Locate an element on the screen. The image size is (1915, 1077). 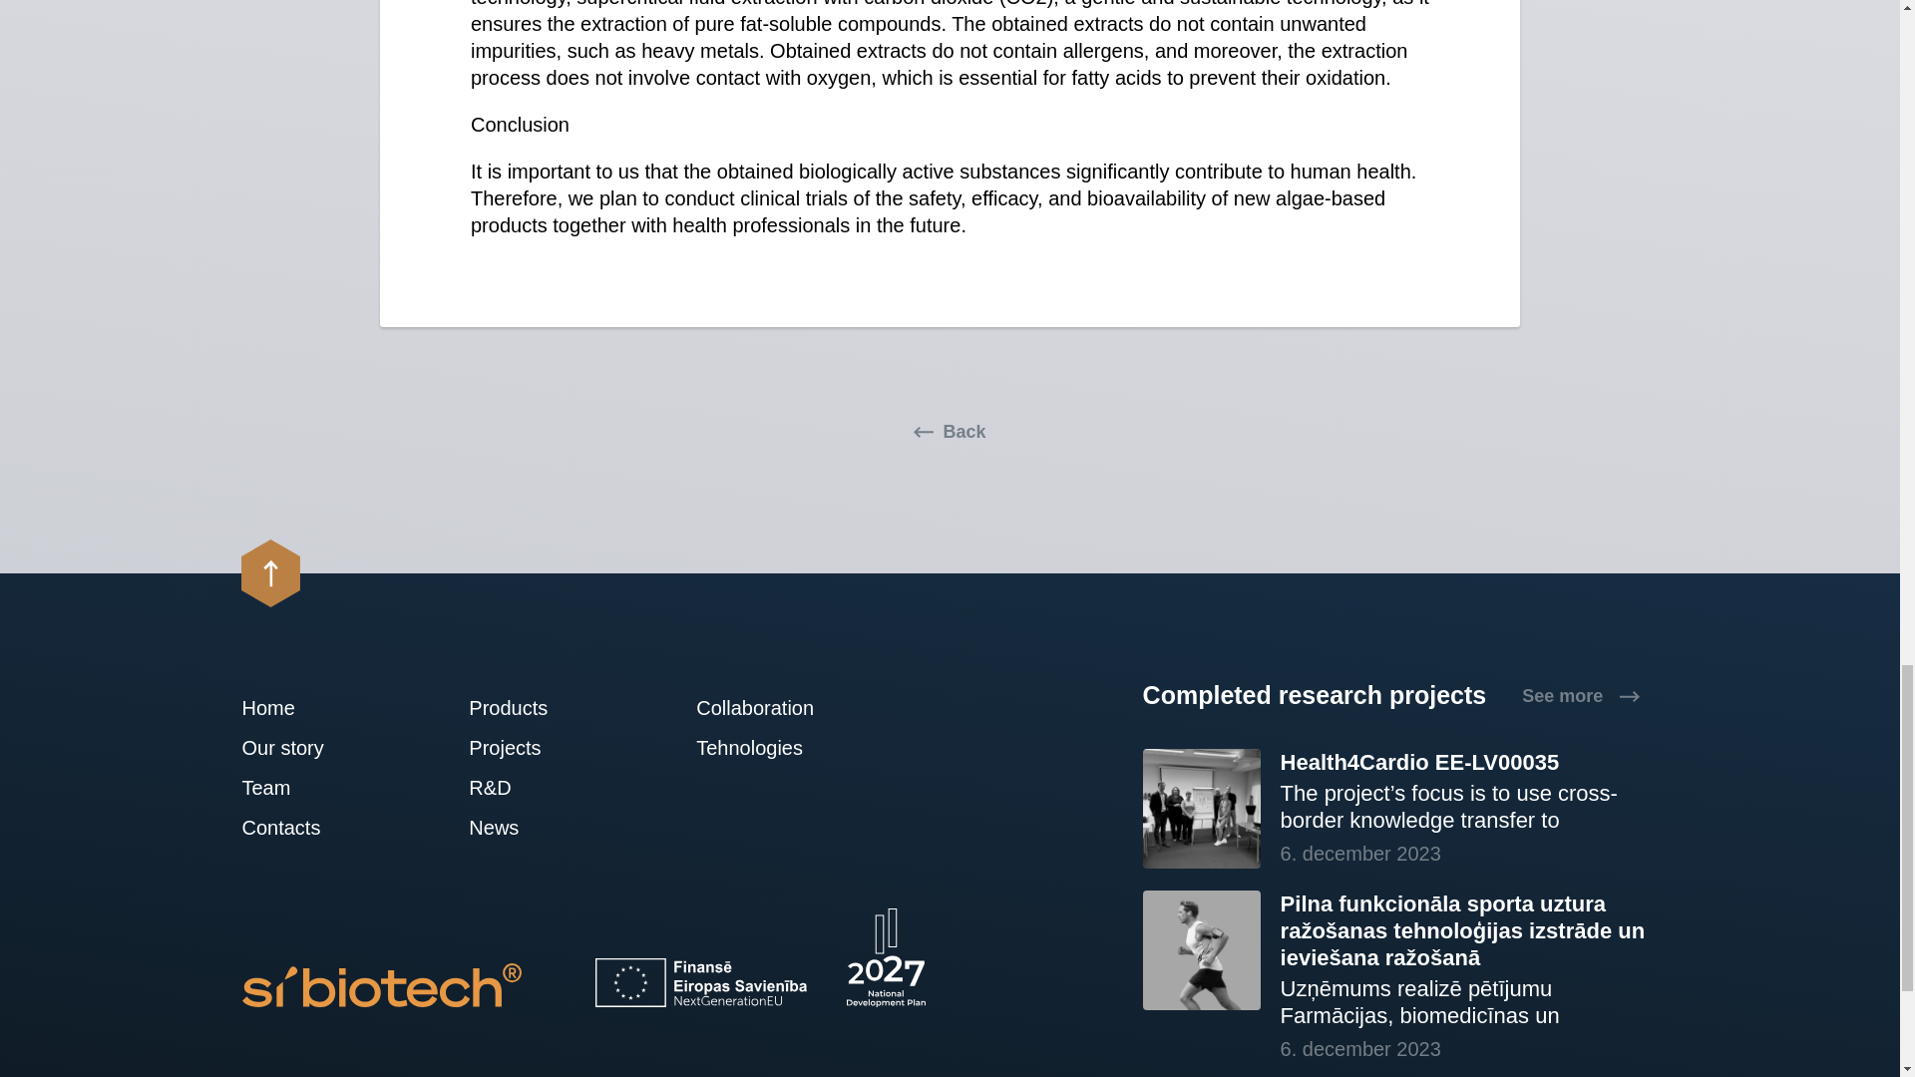
News is located at coordinates (527, 828).